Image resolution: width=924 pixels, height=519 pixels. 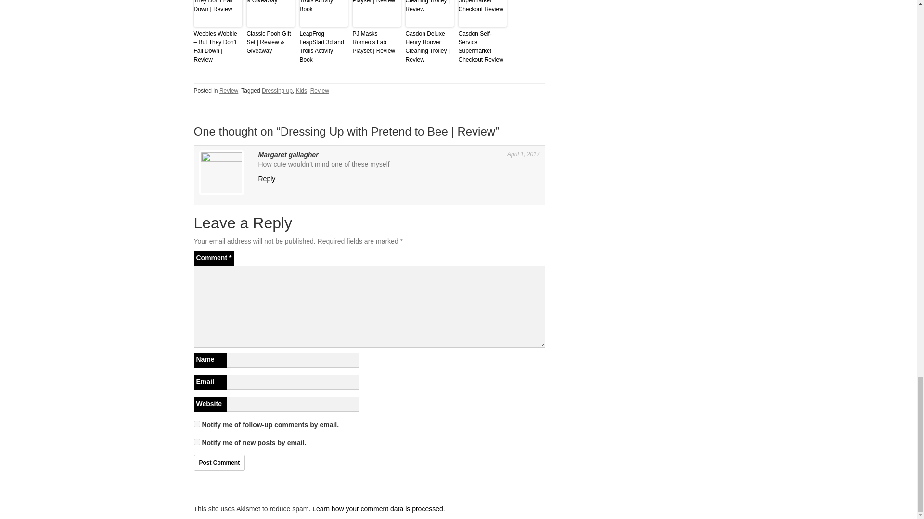 What do you see at coordinates (323, 46) in the screenshot?
I see `LeapFrog LeapStart 3d and Trolls Activity Book` at bounding box center [323, 46].